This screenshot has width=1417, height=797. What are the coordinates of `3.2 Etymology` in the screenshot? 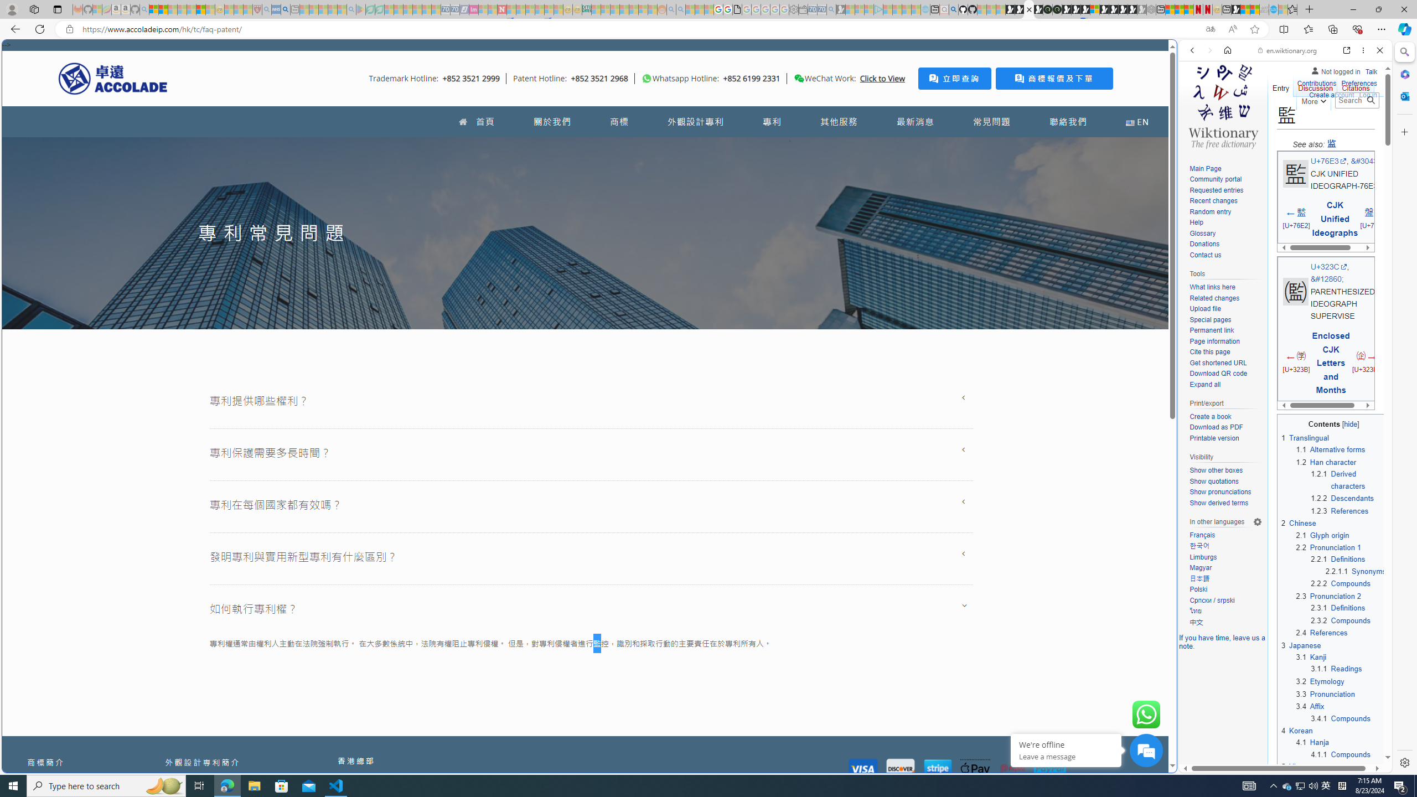 It's located at (1320, 682).